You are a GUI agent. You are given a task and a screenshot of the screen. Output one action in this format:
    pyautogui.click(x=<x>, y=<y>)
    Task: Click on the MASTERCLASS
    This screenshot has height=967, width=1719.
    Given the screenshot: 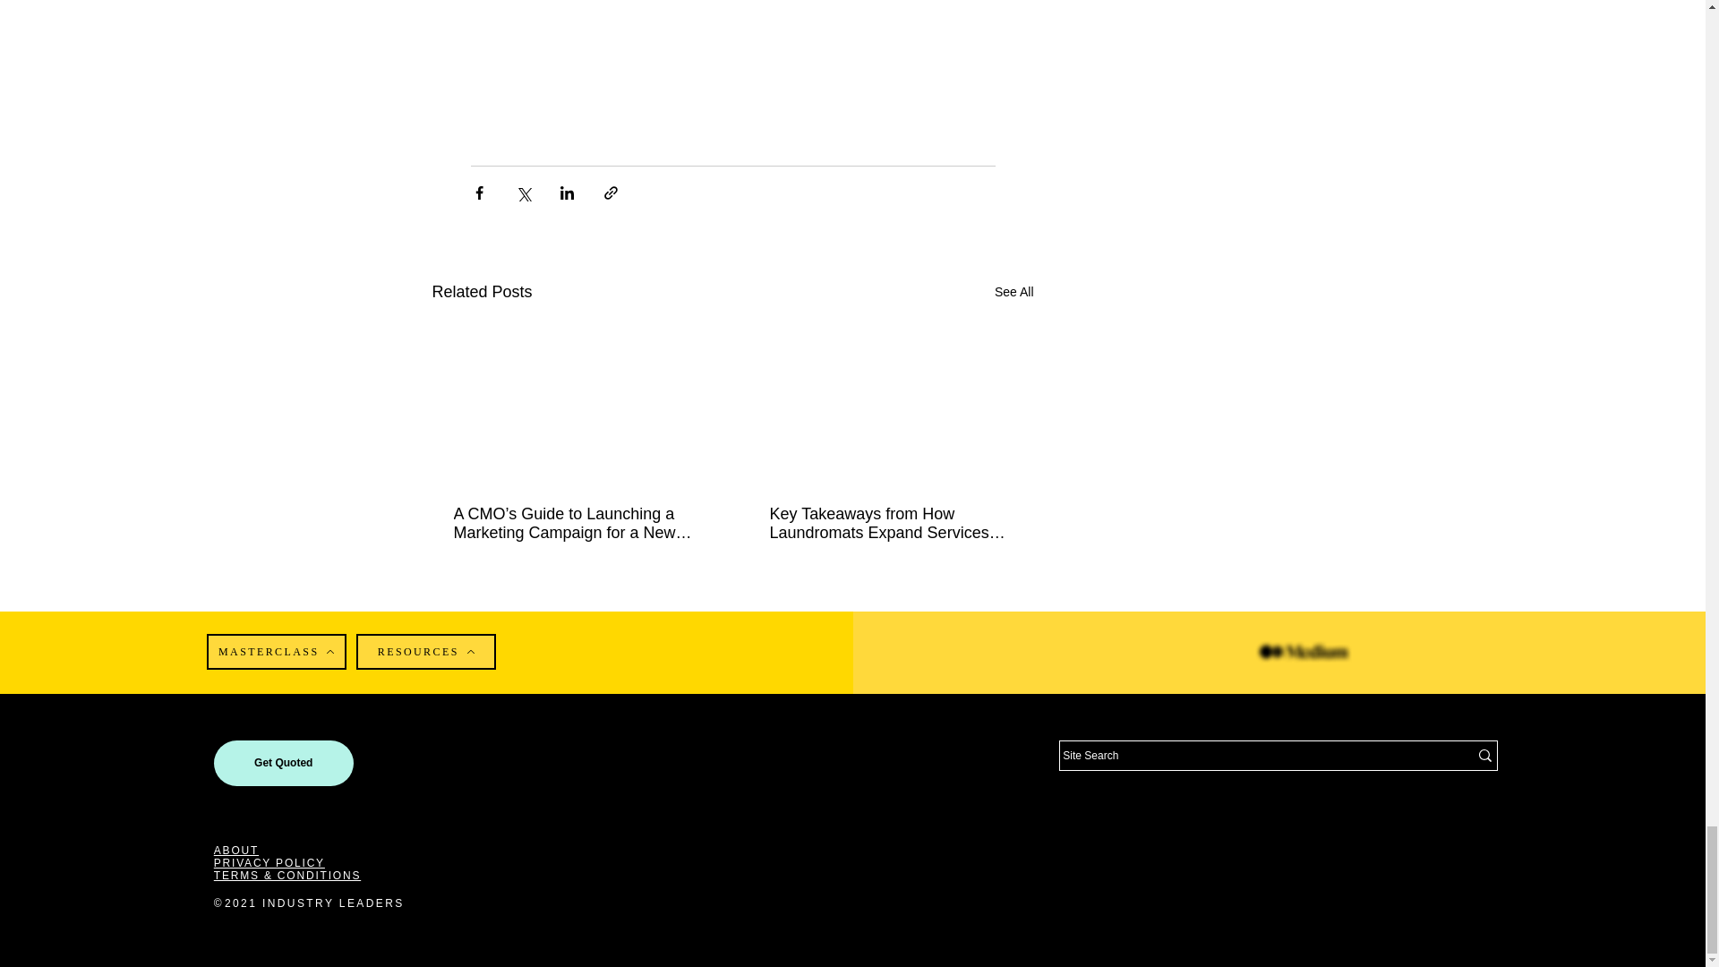 What is the action you would take?
    pyautogui.click(x=276, y=652)
    